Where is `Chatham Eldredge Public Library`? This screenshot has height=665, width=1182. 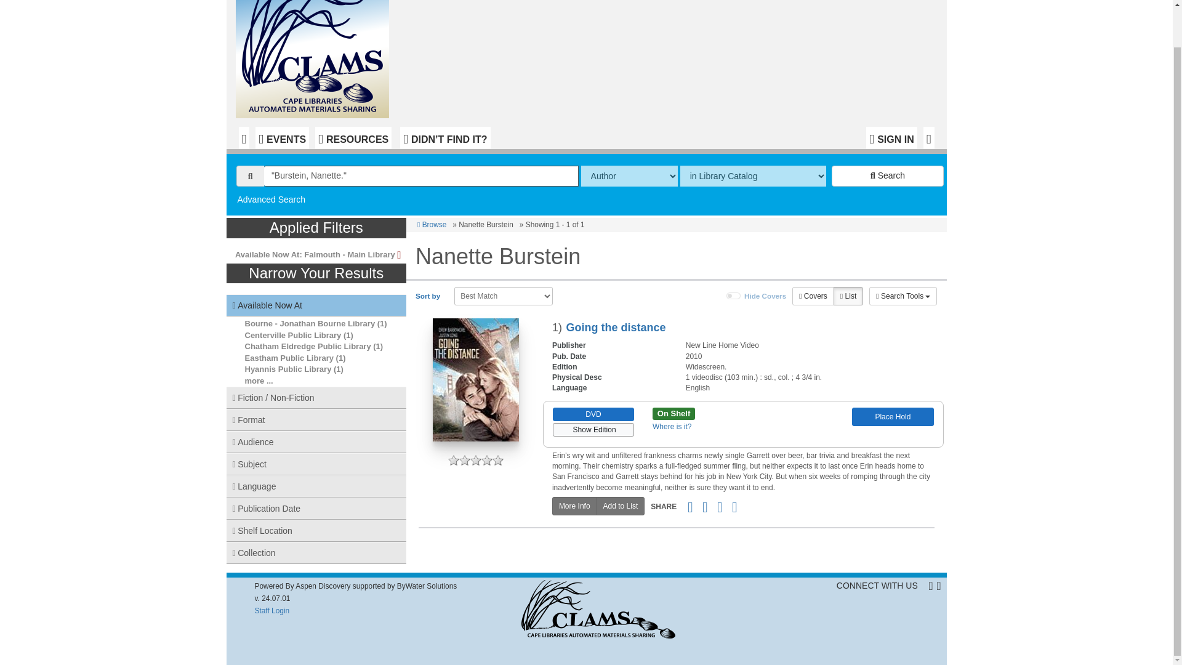 Chatham Eldredge Public Library is located at coordinates (308, 346).